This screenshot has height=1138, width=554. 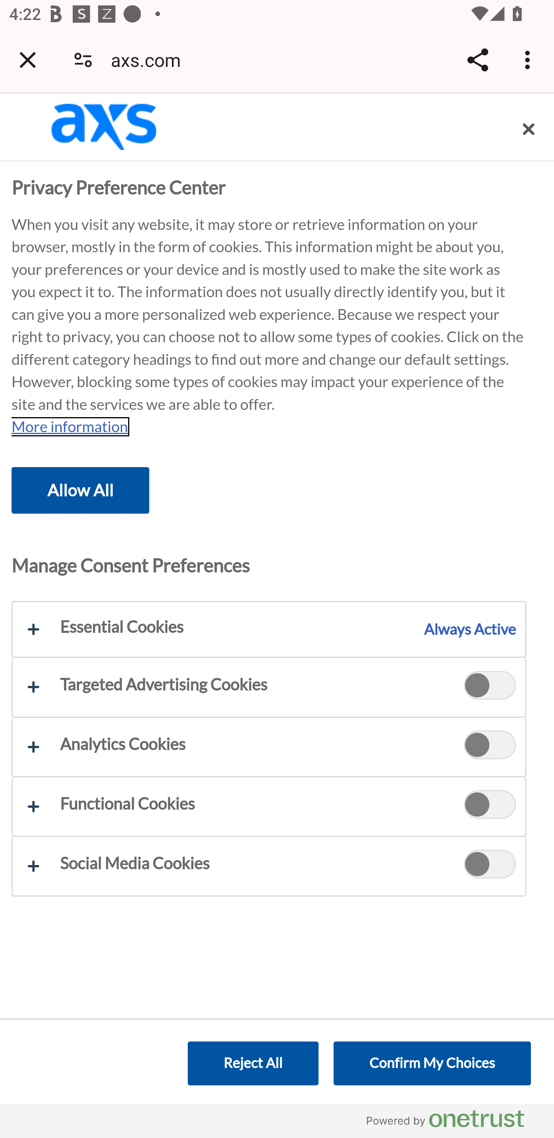 I want to click on Reject All, so click(x=252, y=1063).